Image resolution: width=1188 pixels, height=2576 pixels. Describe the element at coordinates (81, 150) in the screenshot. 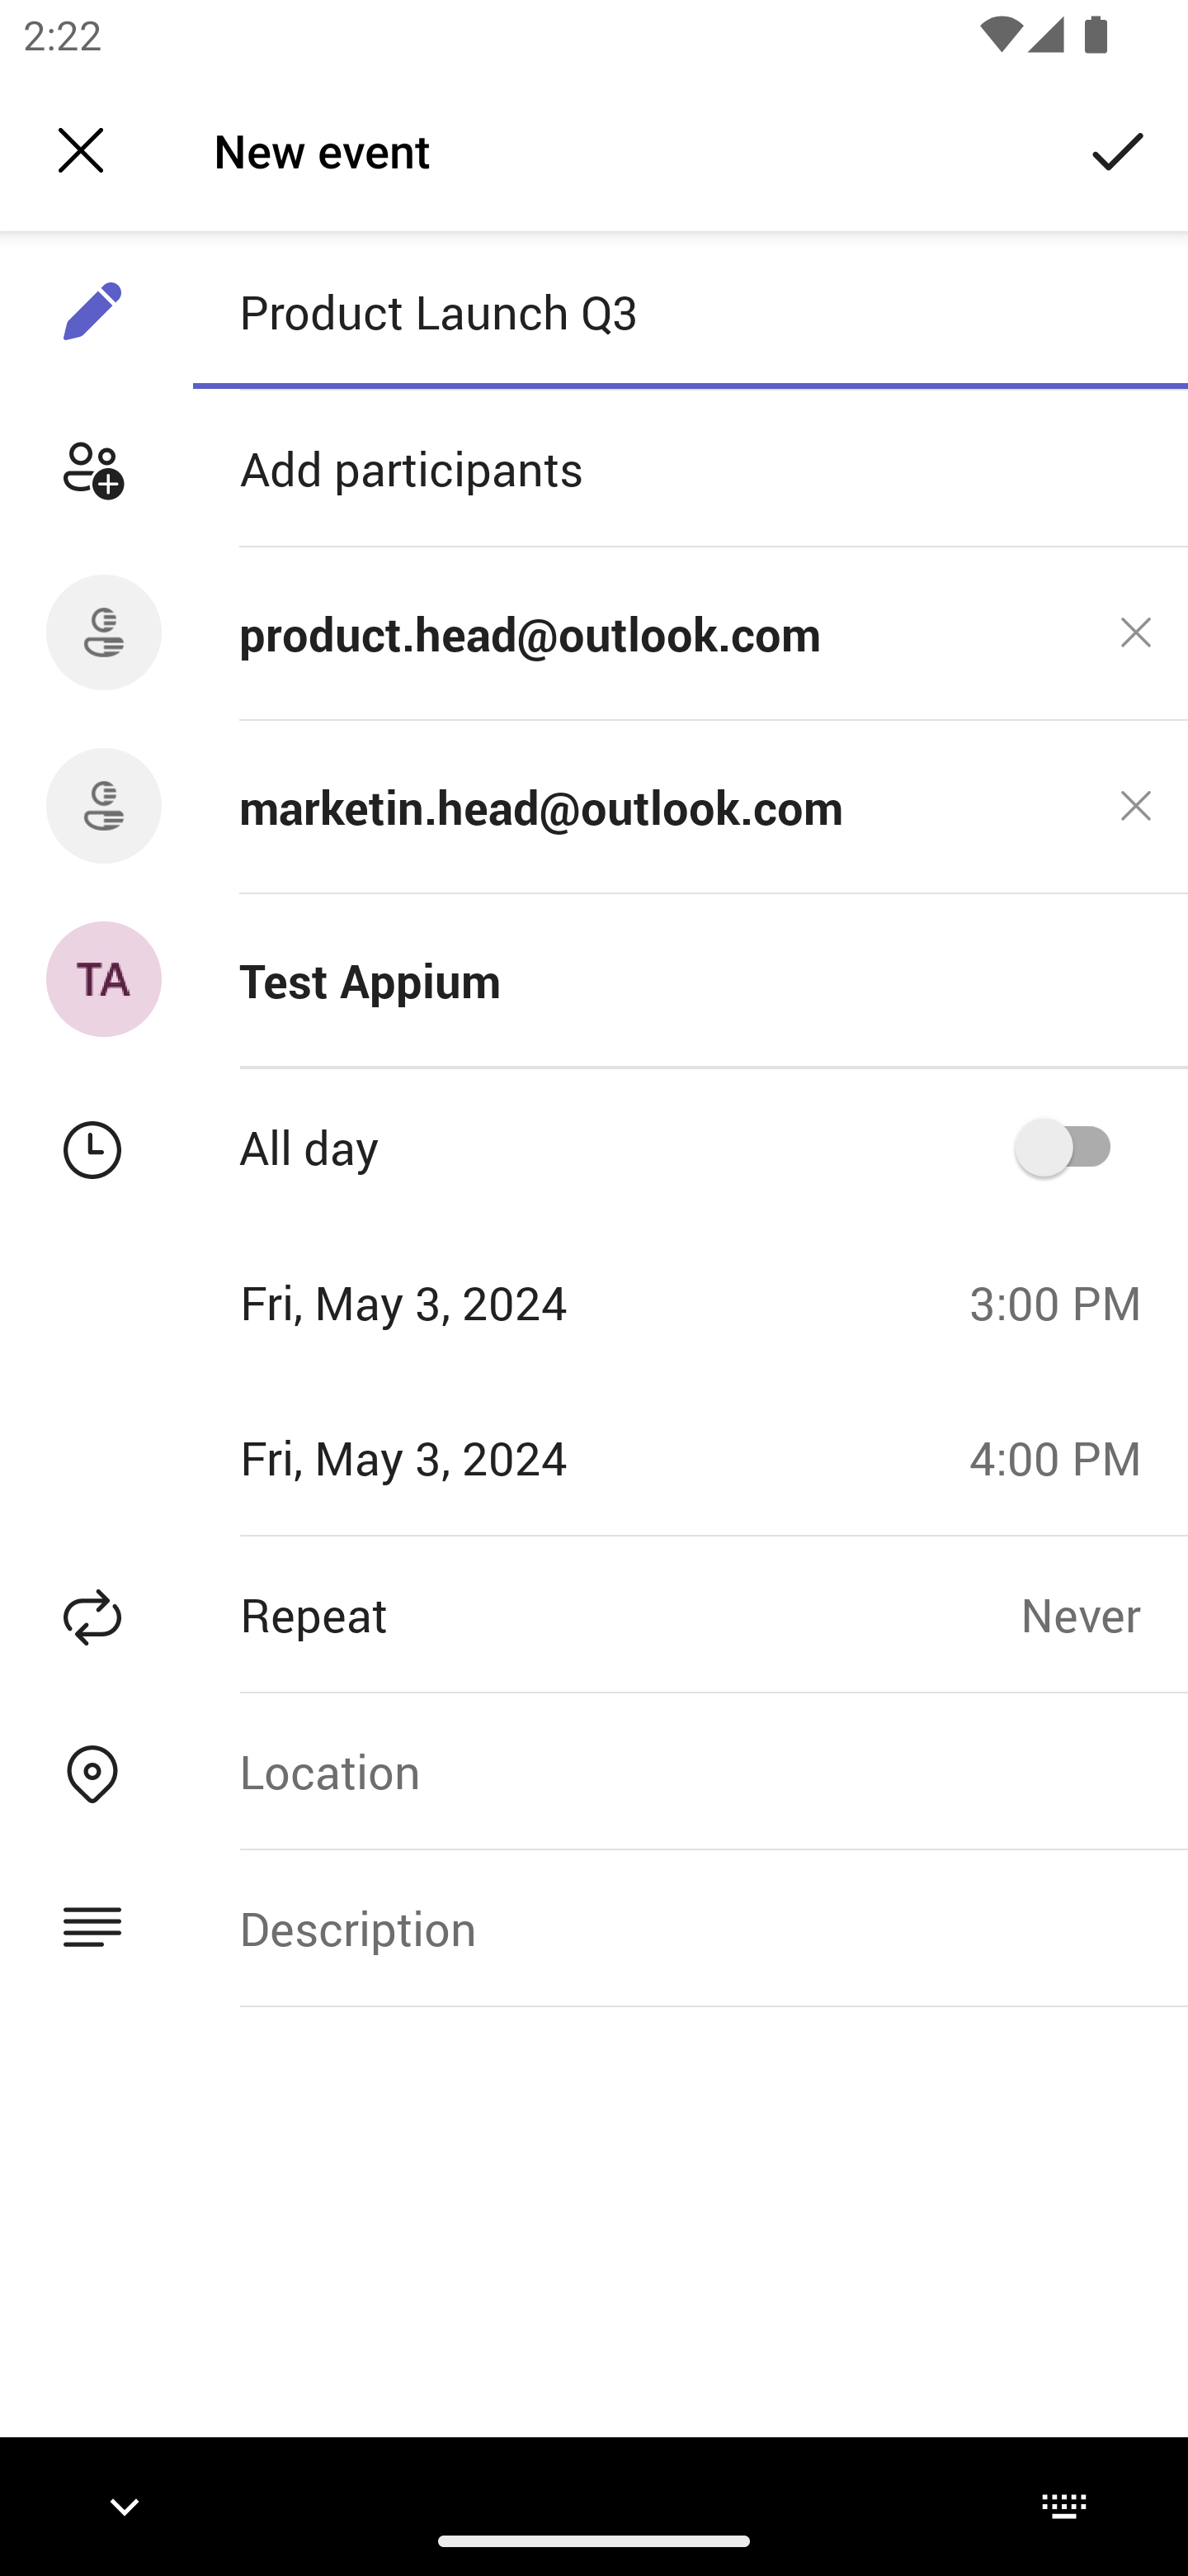

I see `Back` at that location.